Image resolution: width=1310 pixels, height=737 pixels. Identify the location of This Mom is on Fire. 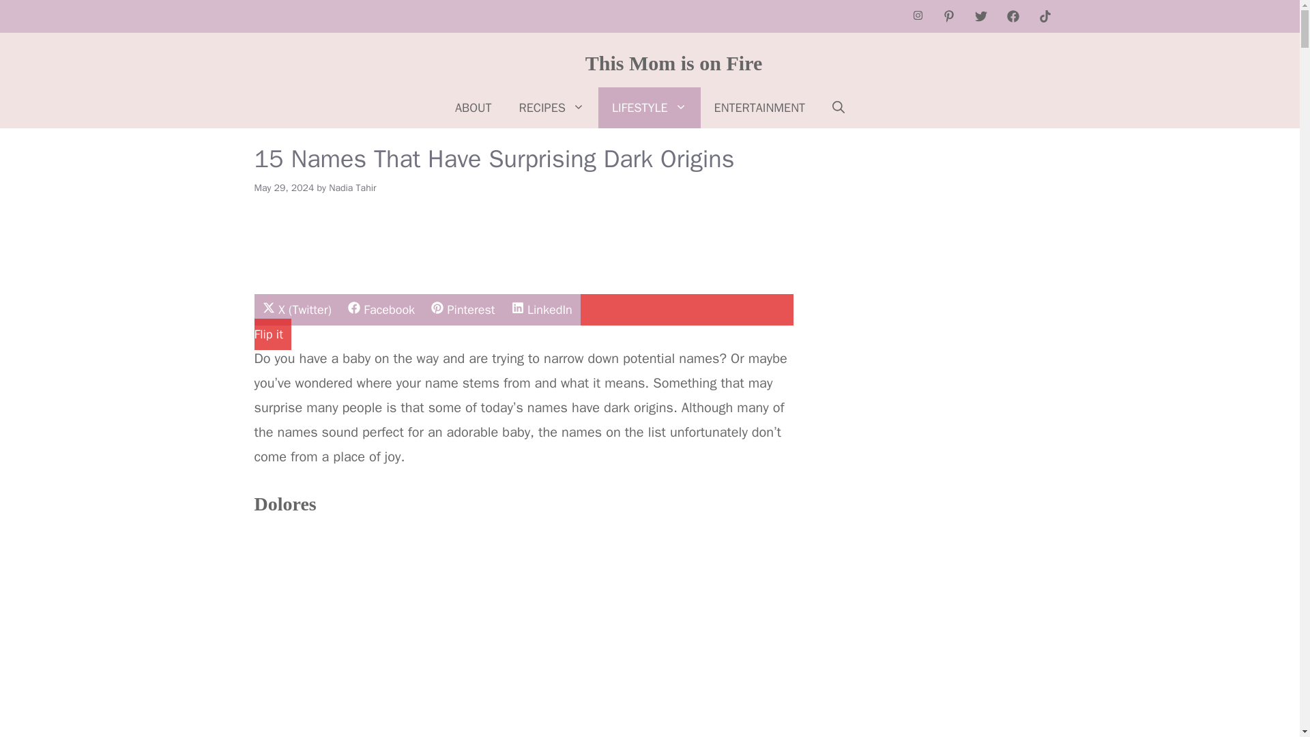
(674, 63).